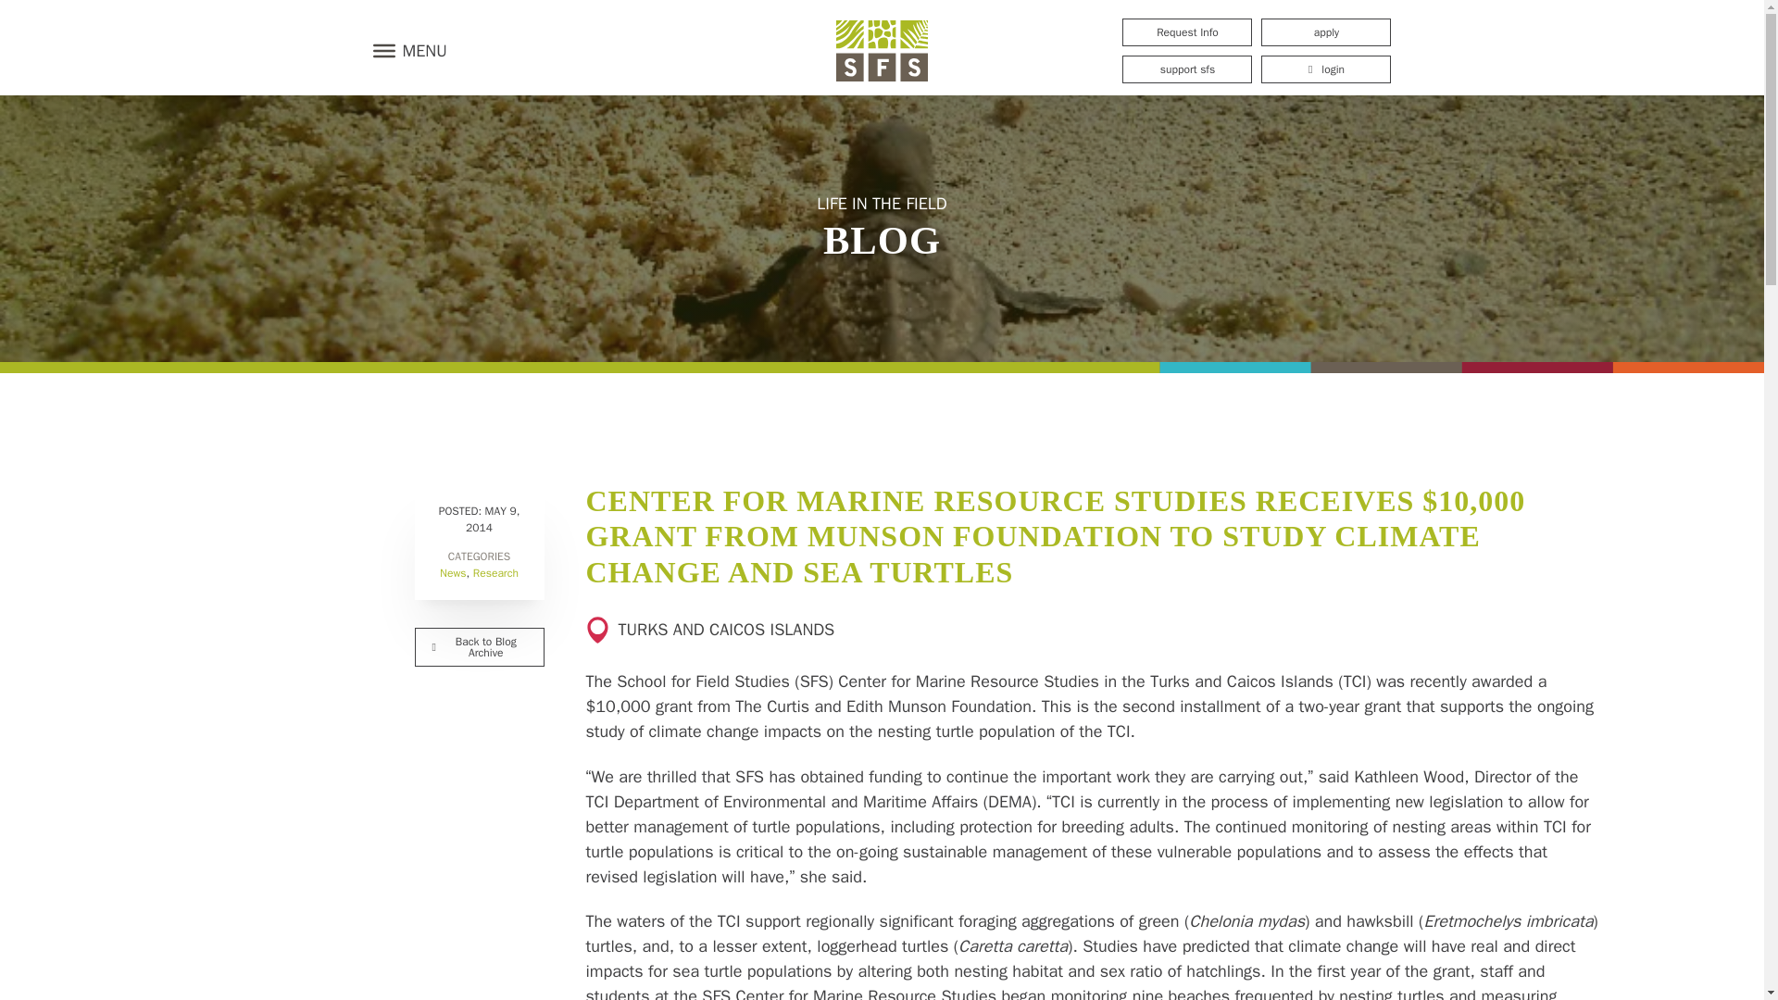 The height and width of the screenshot is (1000, 1778). What do you see at coordinates (405, 50) in the screenshot?
I see `MENU` at bounding box center [405, 50].